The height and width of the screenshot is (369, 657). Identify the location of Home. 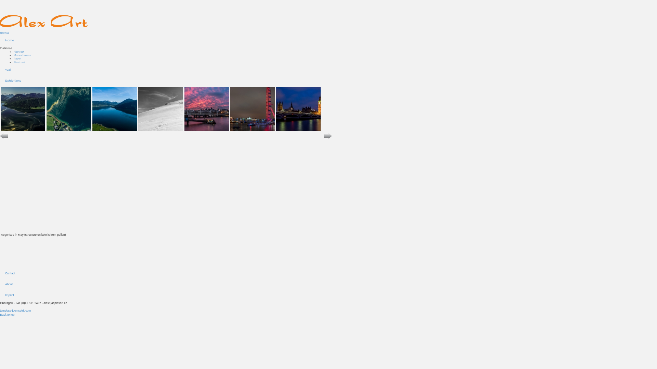
(168, 40).